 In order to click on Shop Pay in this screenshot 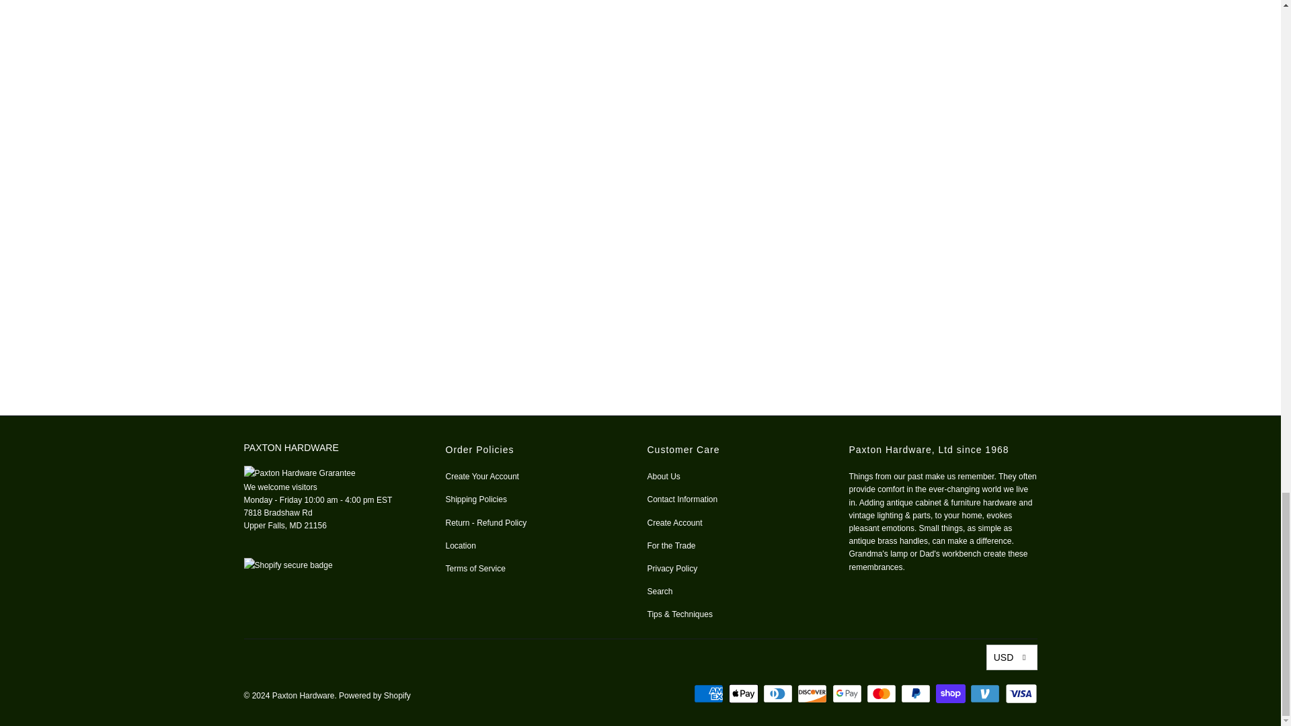, I will do `click(952, 694)`.